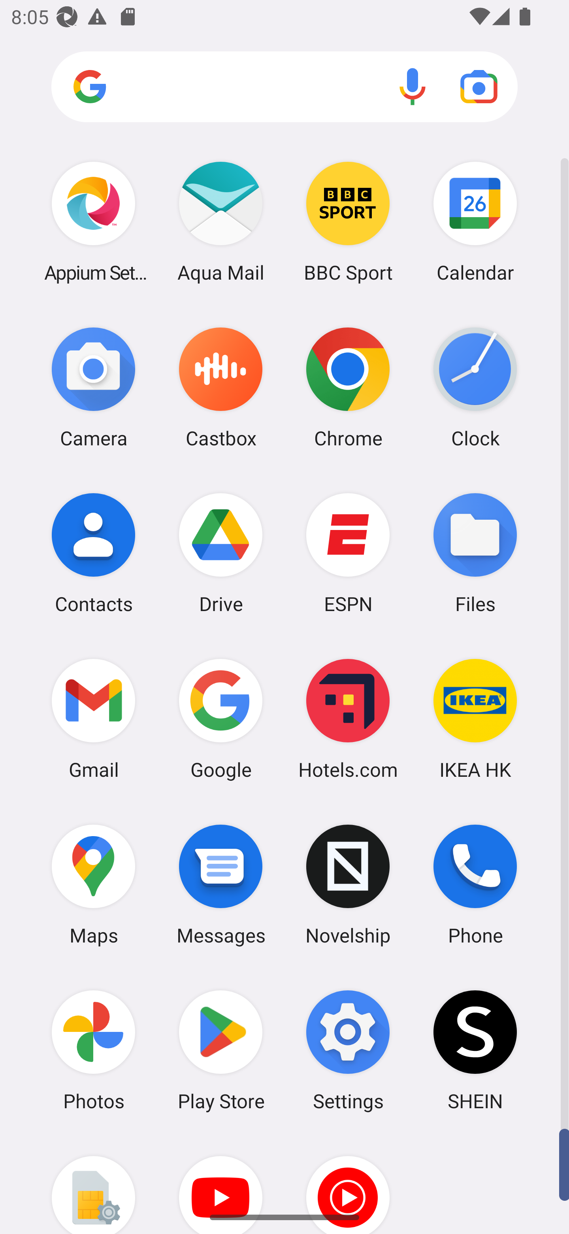 This screenshot has width=569, height=1234. Describe the element at coordinates (93, 1183) in the screenshot. I see `TMoble` at that location.